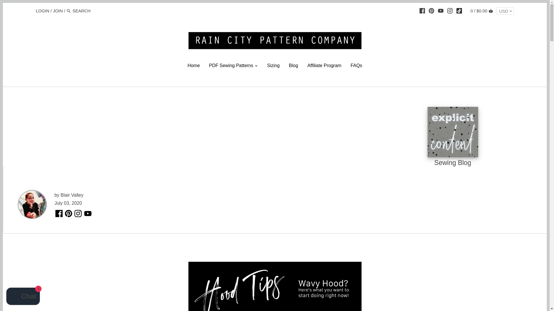 This screenshot has height=311, width=554. What do you see at coordinates (441, 11) in the screenshot?
I see `YOUTUBE` at bounding box center [441, 11].